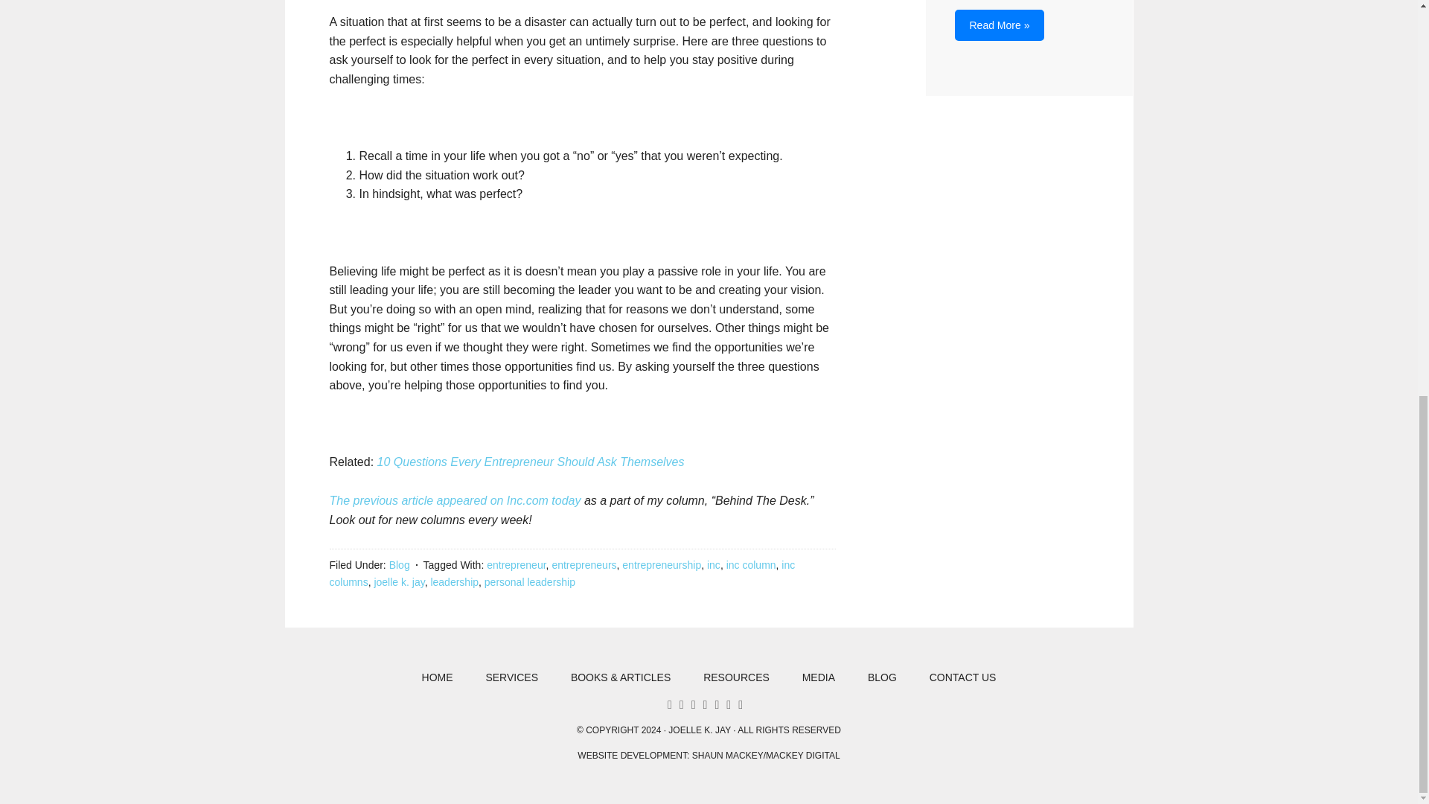 This screenshot has width=1429, height=804. What do you see at coordinates (530, 462) in the screenshot?
I see `10 Questions Every Entrepreneur Should Ask Themselves` at bounding box center [530, 462].